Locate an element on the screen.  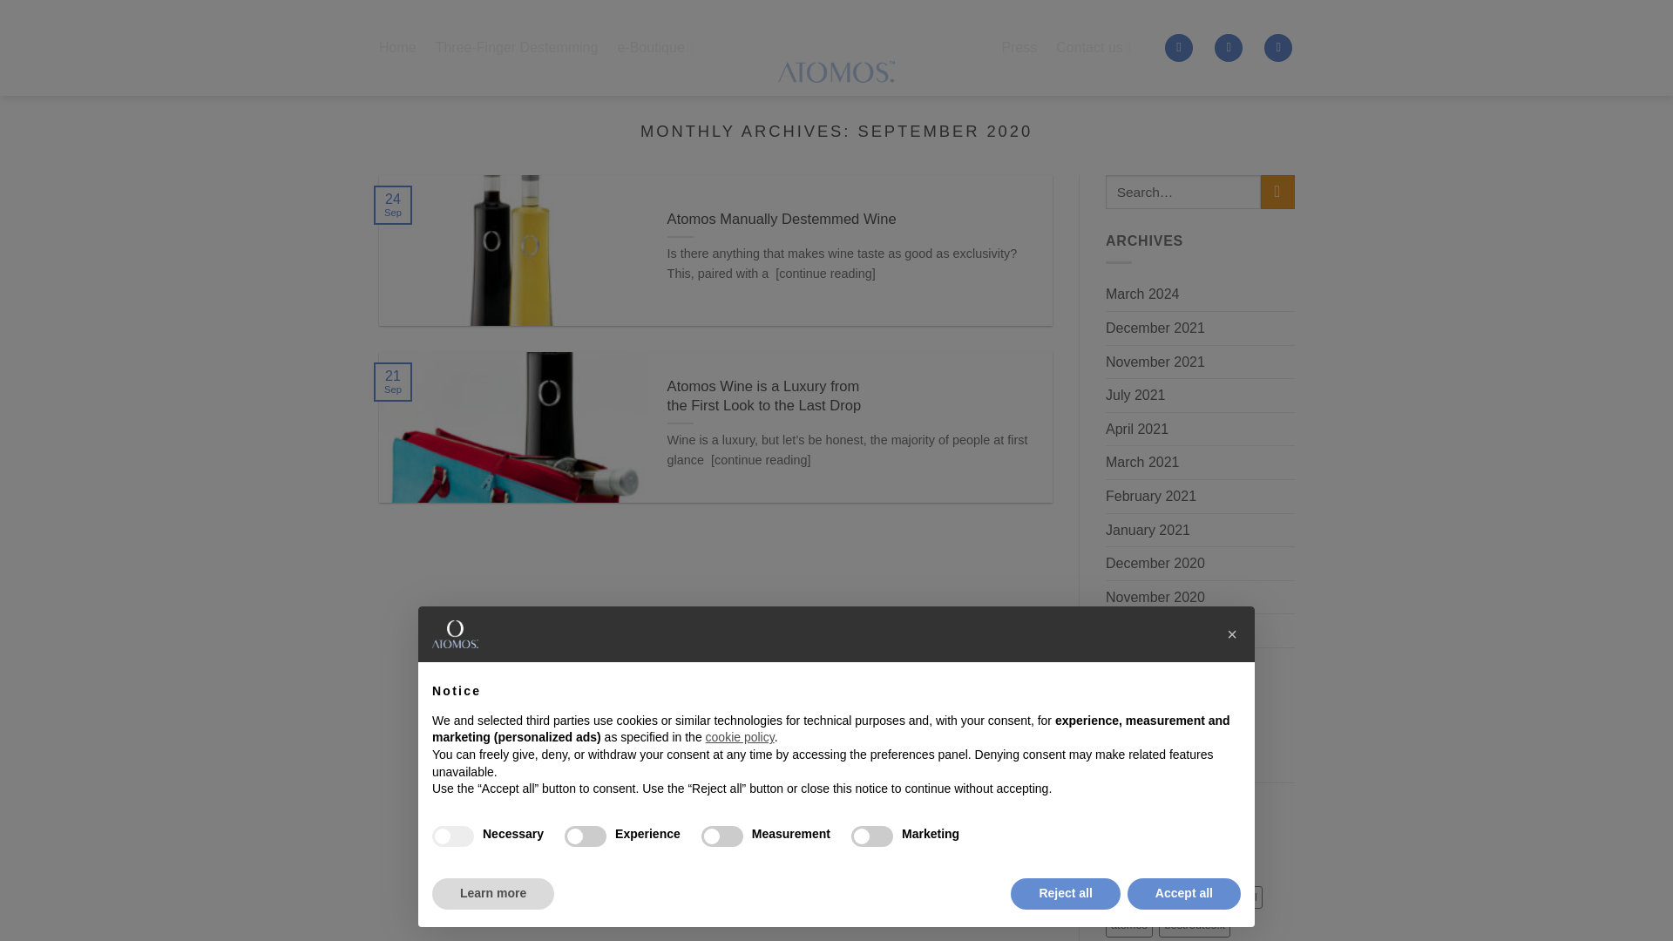
November 2021 is located at coordinates (1154, 362).